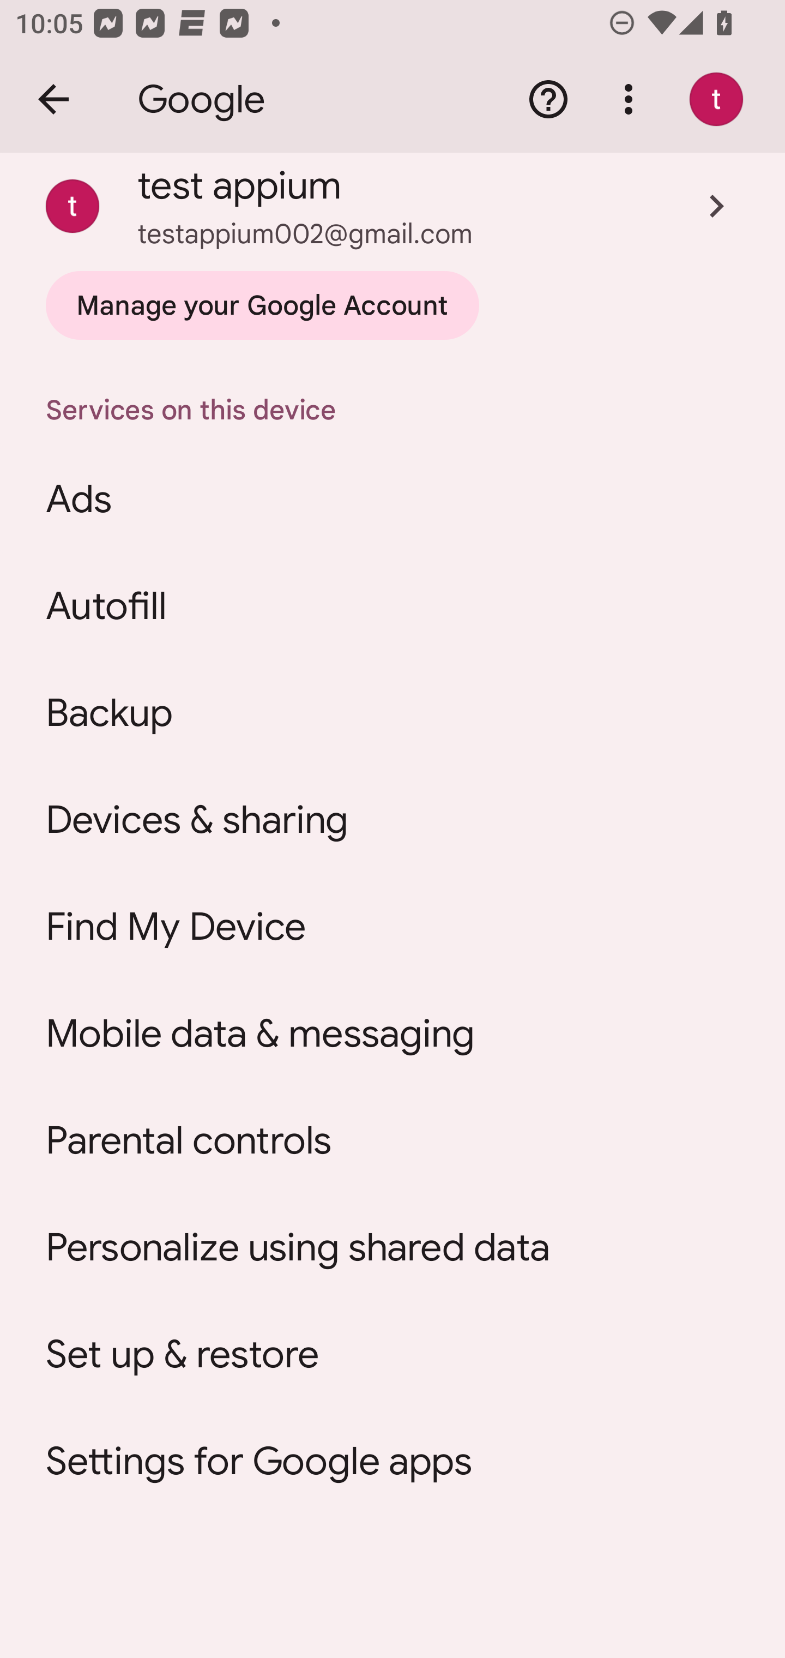 The image size is (785, 1658). I want to click on Parental controls, so click(392, 1140).